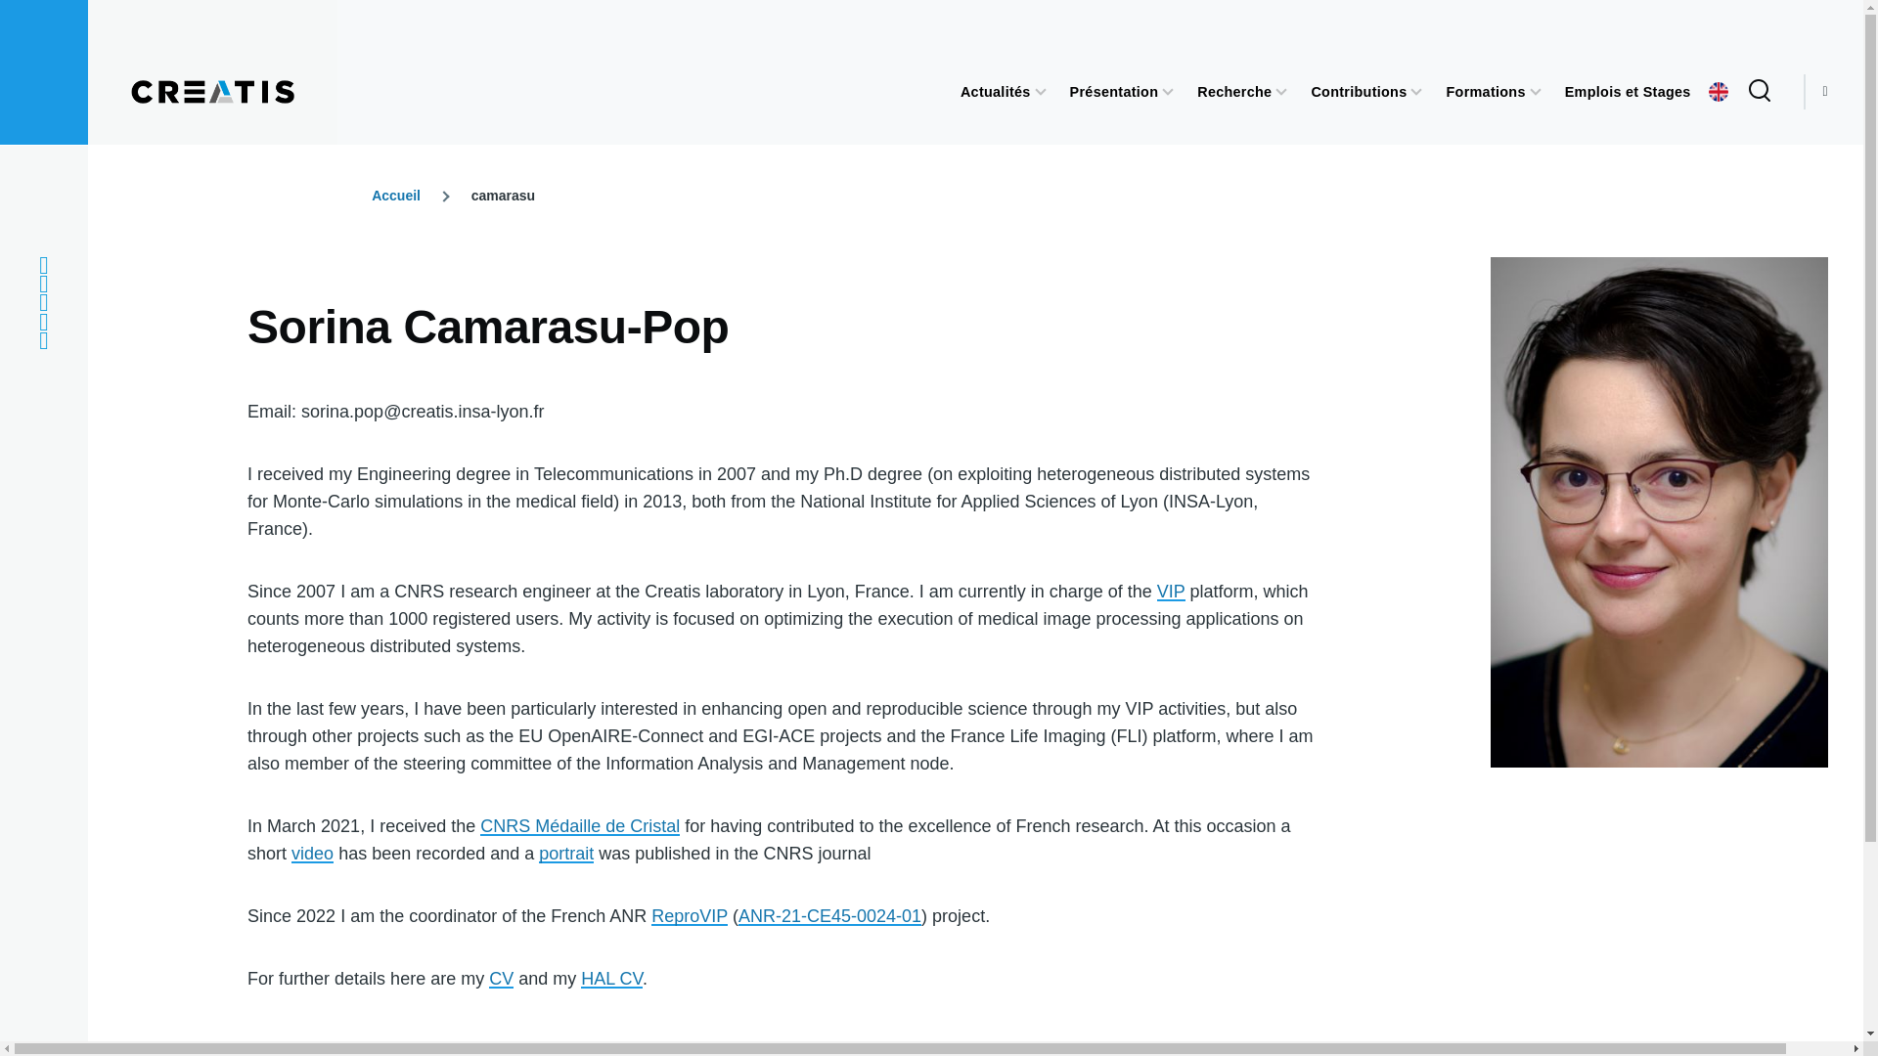 The height and width of the screenshot is (1056, 1878). What do you see at coordinates (1485, 91) in the screenshot?
I see `Formations` at bounding box center [1485, 91].